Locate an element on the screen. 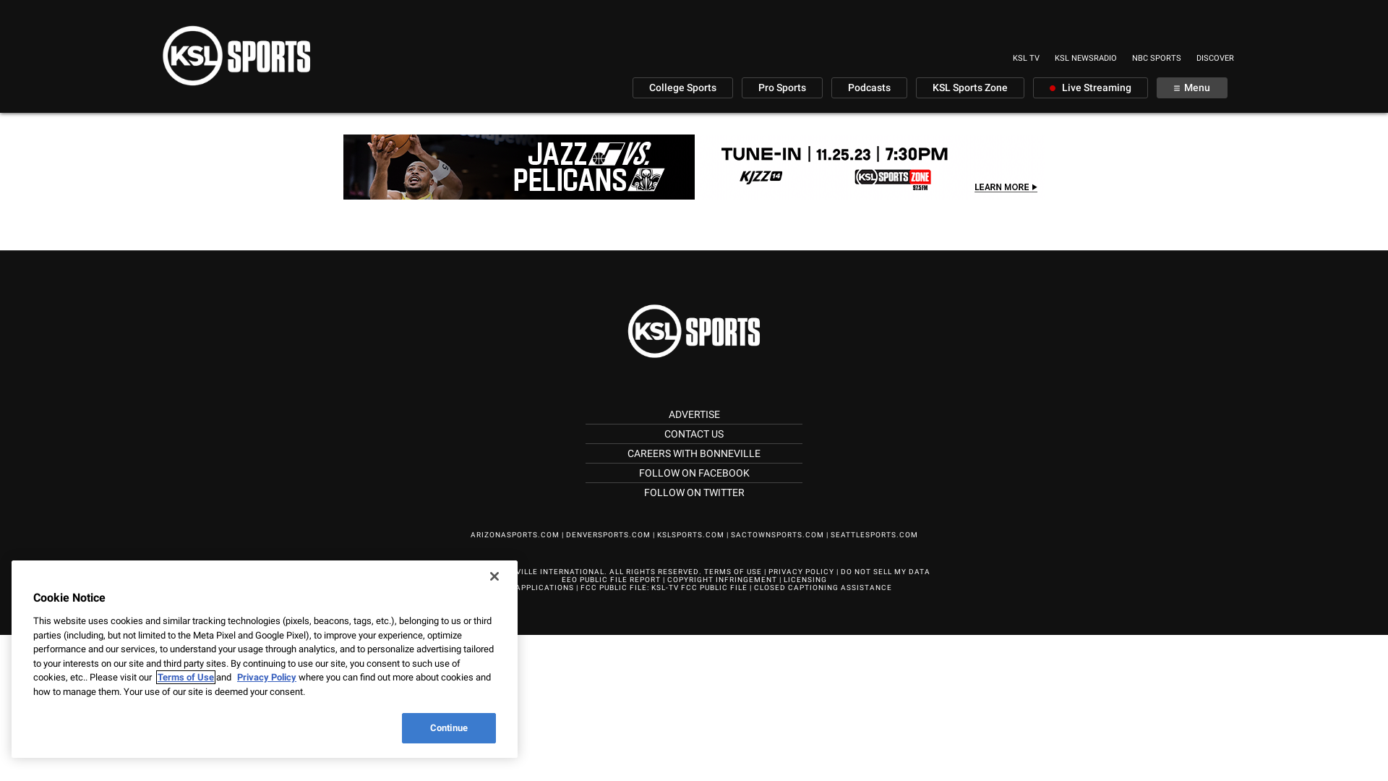  CAREERS WITH BONNEVILLE is located at coordinates (694, 453).